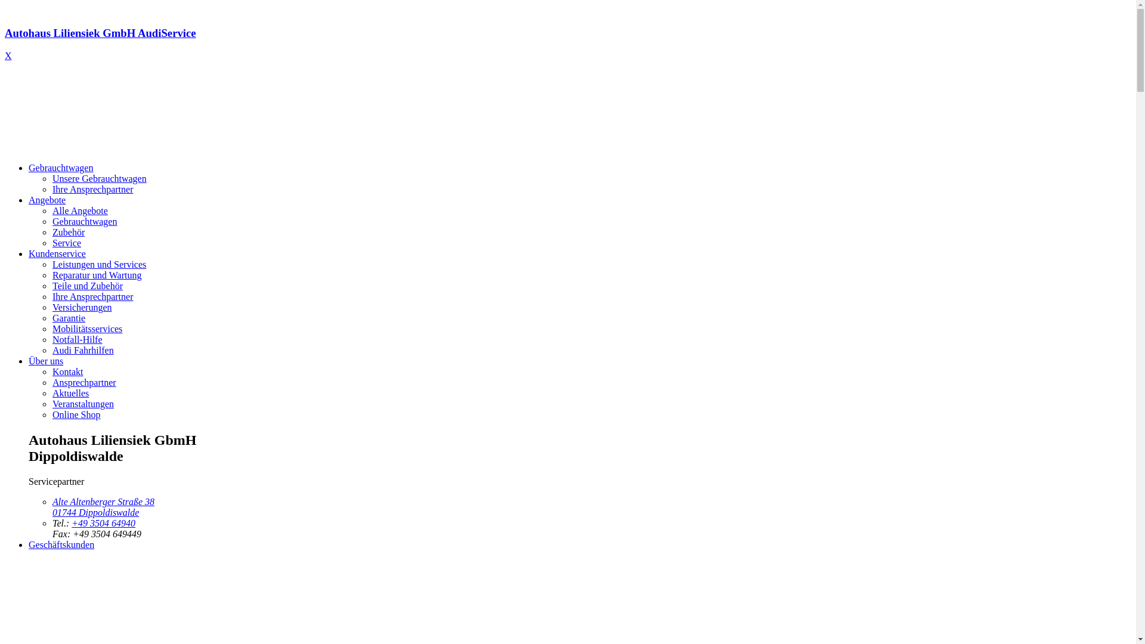  Describe the element at coordinates (78, 340) in the screenshot. I see `Notfall-Hilfe` at that location.